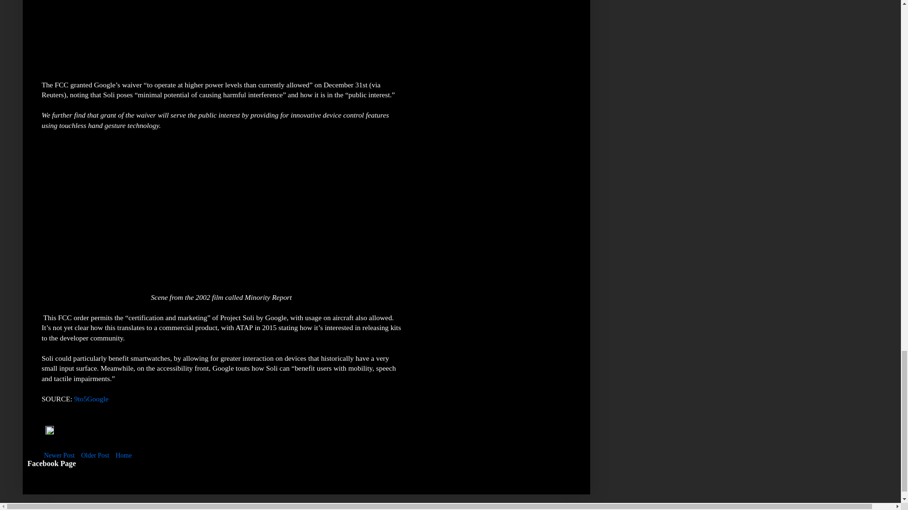  I want to click on 9to5Google, so click(92, 399).